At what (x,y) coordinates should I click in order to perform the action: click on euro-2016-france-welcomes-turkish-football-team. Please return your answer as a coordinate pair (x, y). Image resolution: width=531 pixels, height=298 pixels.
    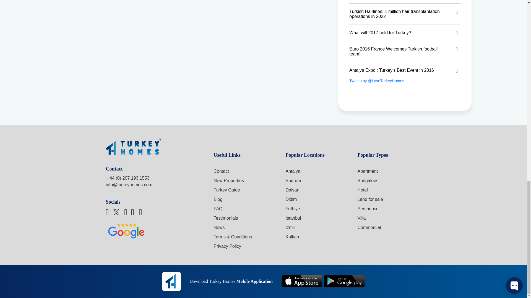
    Looking at the image, I should click on (405, 51).